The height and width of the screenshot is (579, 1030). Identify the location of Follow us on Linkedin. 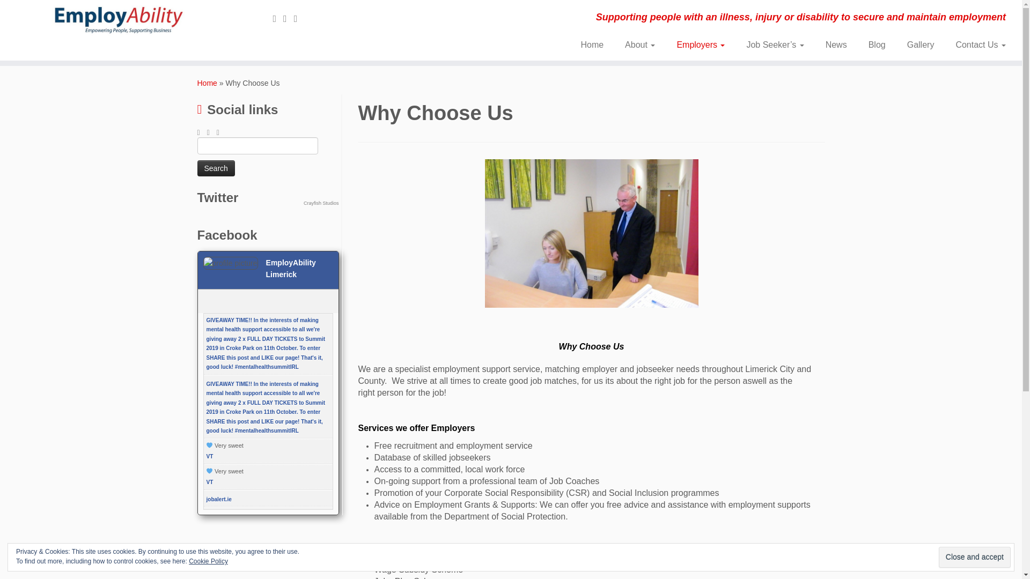
(299, 18).